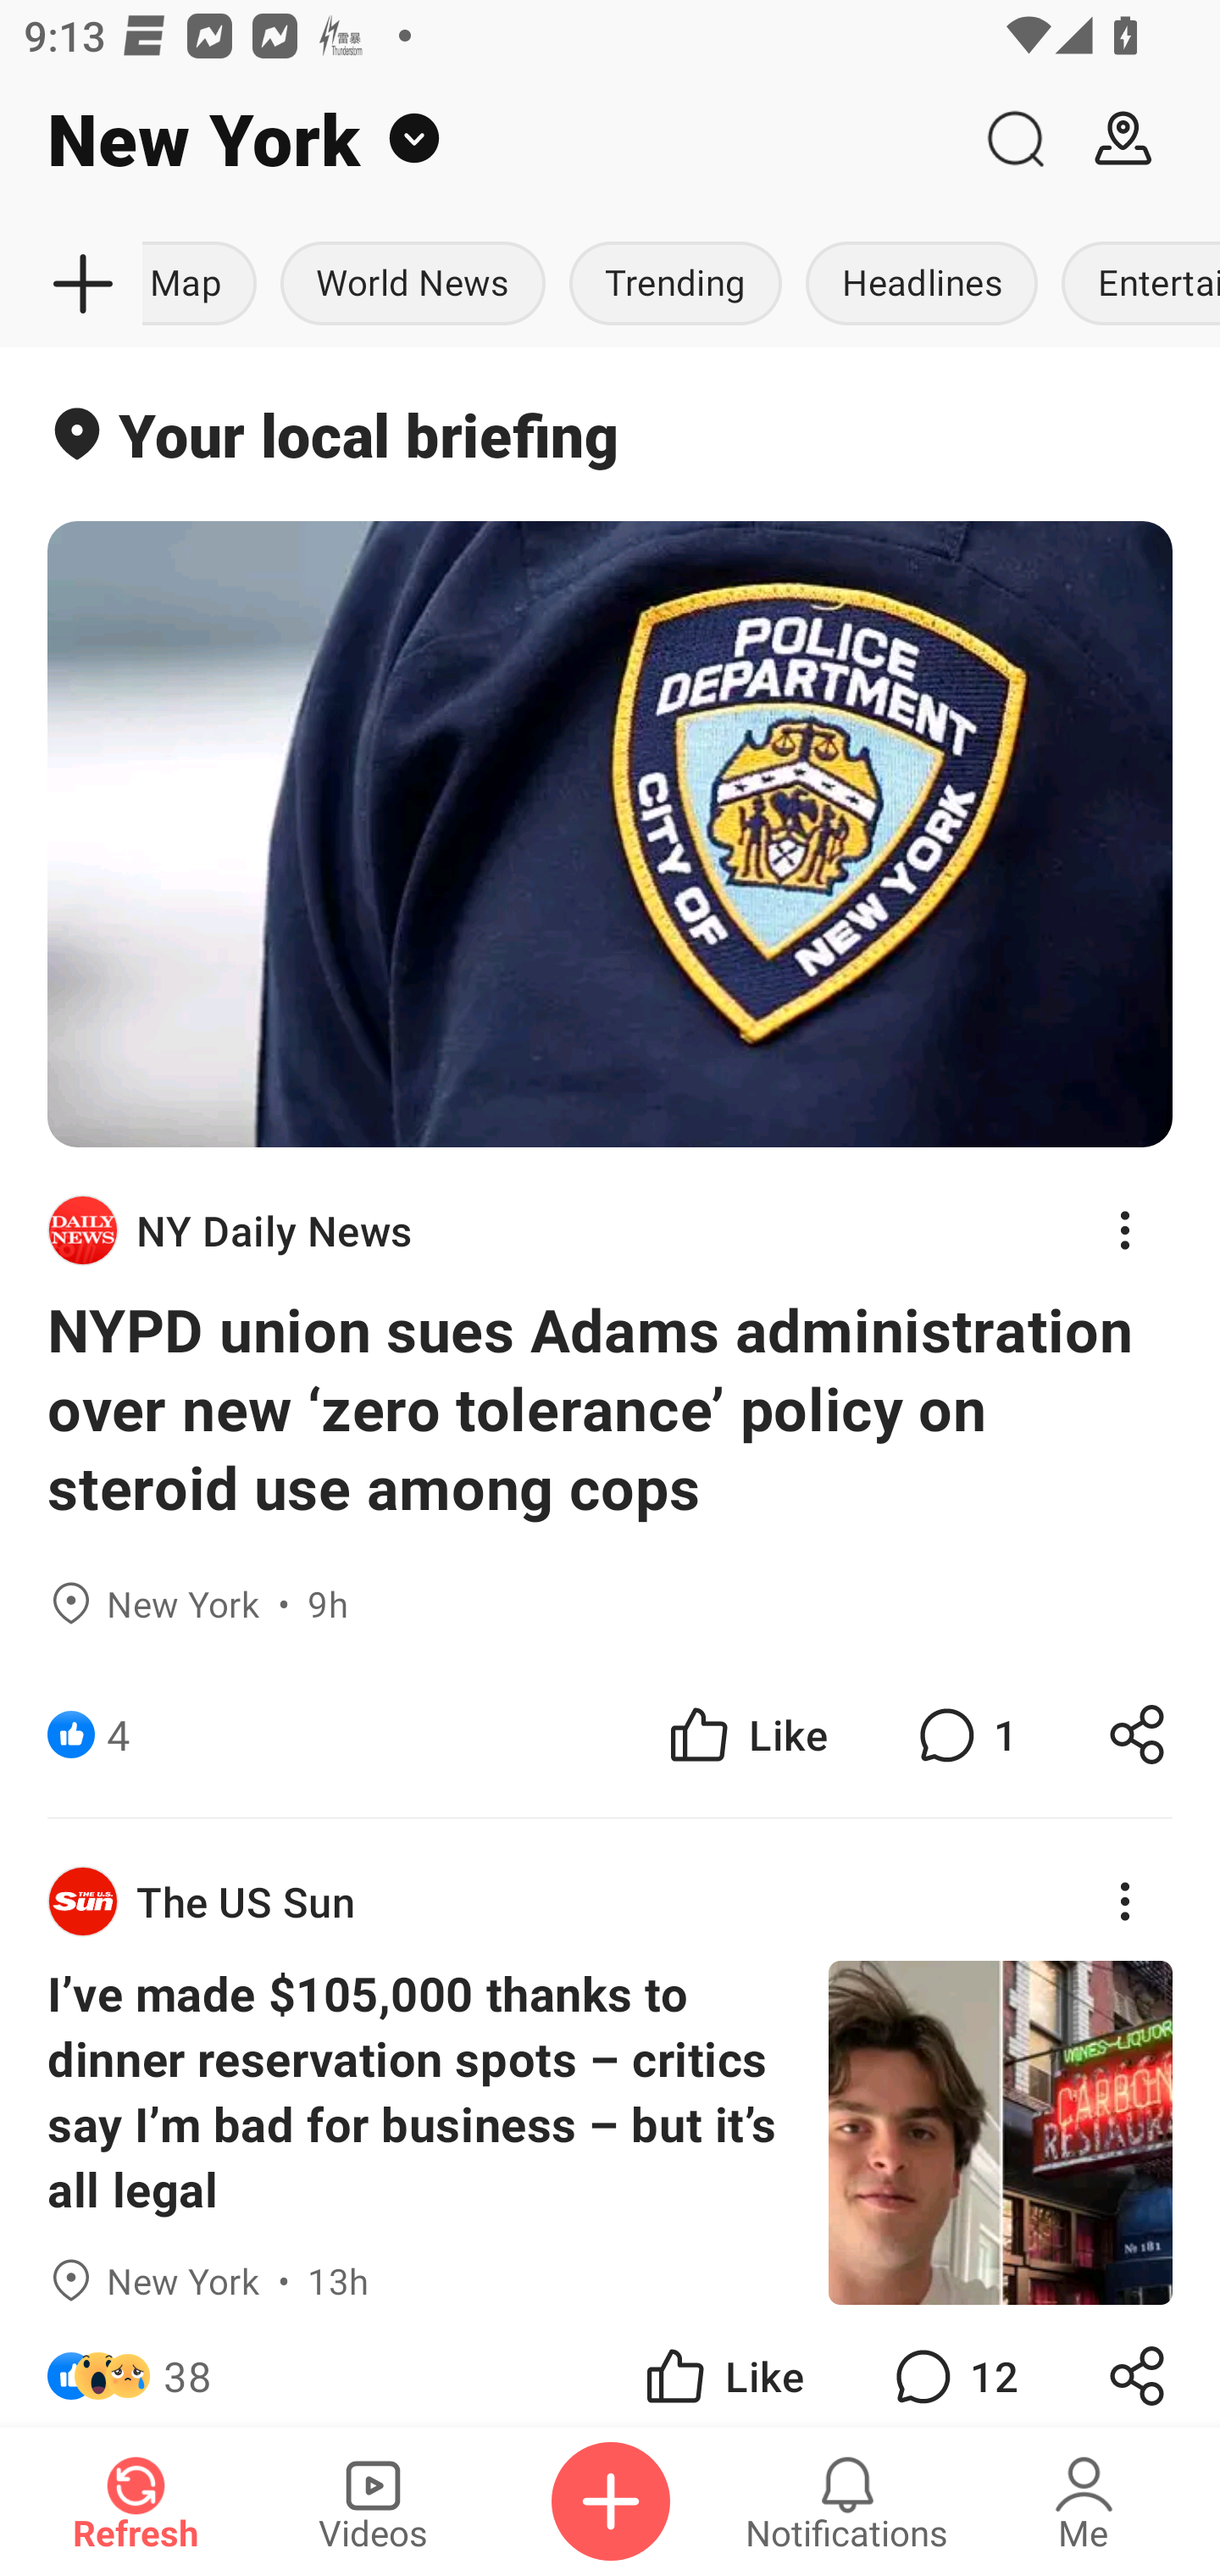  I want to click on 1, so click(964, 1735).